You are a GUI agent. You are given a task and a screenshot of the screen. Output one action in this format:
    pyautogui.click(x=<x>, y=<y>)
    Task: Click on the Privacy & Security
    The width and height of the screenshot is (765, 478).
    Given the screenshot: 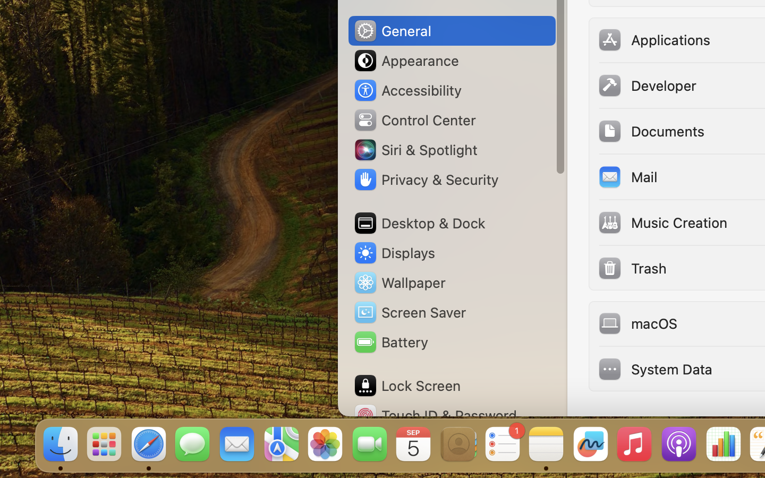 What is the action you would take?
    pyautogui.click(x=426, y=180)
    